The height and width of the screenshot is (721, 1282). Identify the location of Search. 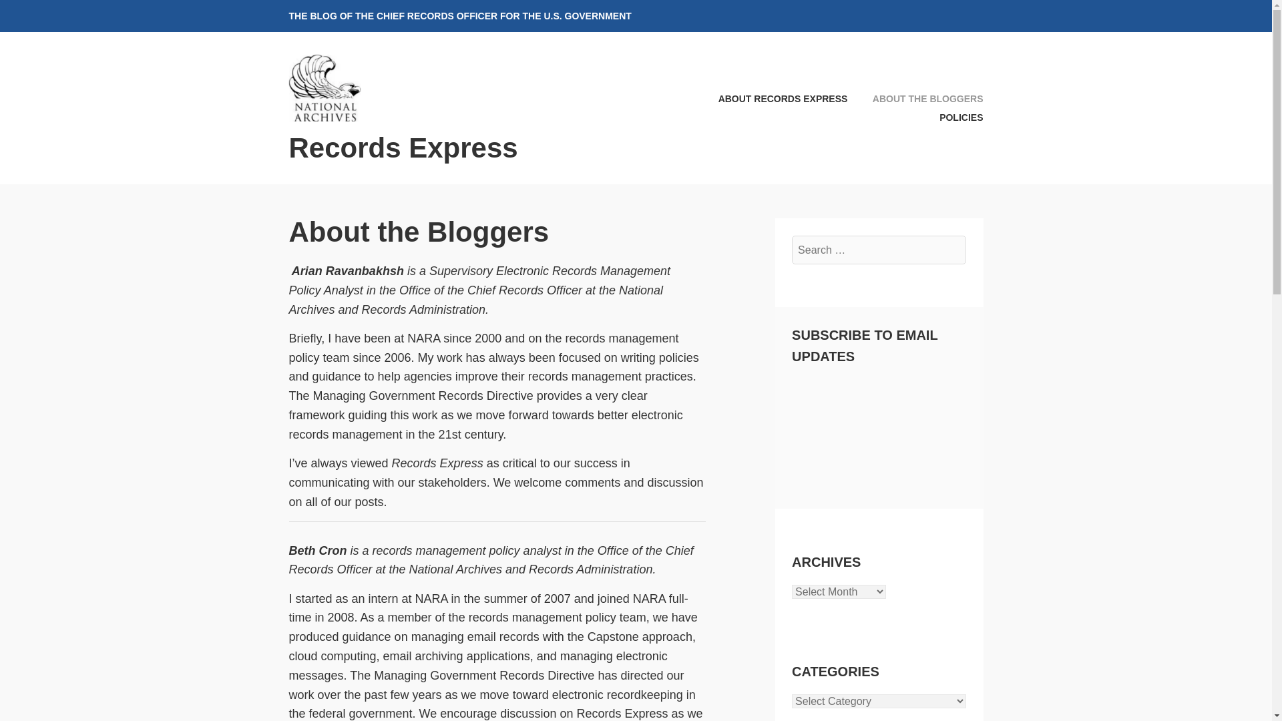
(43, 15).